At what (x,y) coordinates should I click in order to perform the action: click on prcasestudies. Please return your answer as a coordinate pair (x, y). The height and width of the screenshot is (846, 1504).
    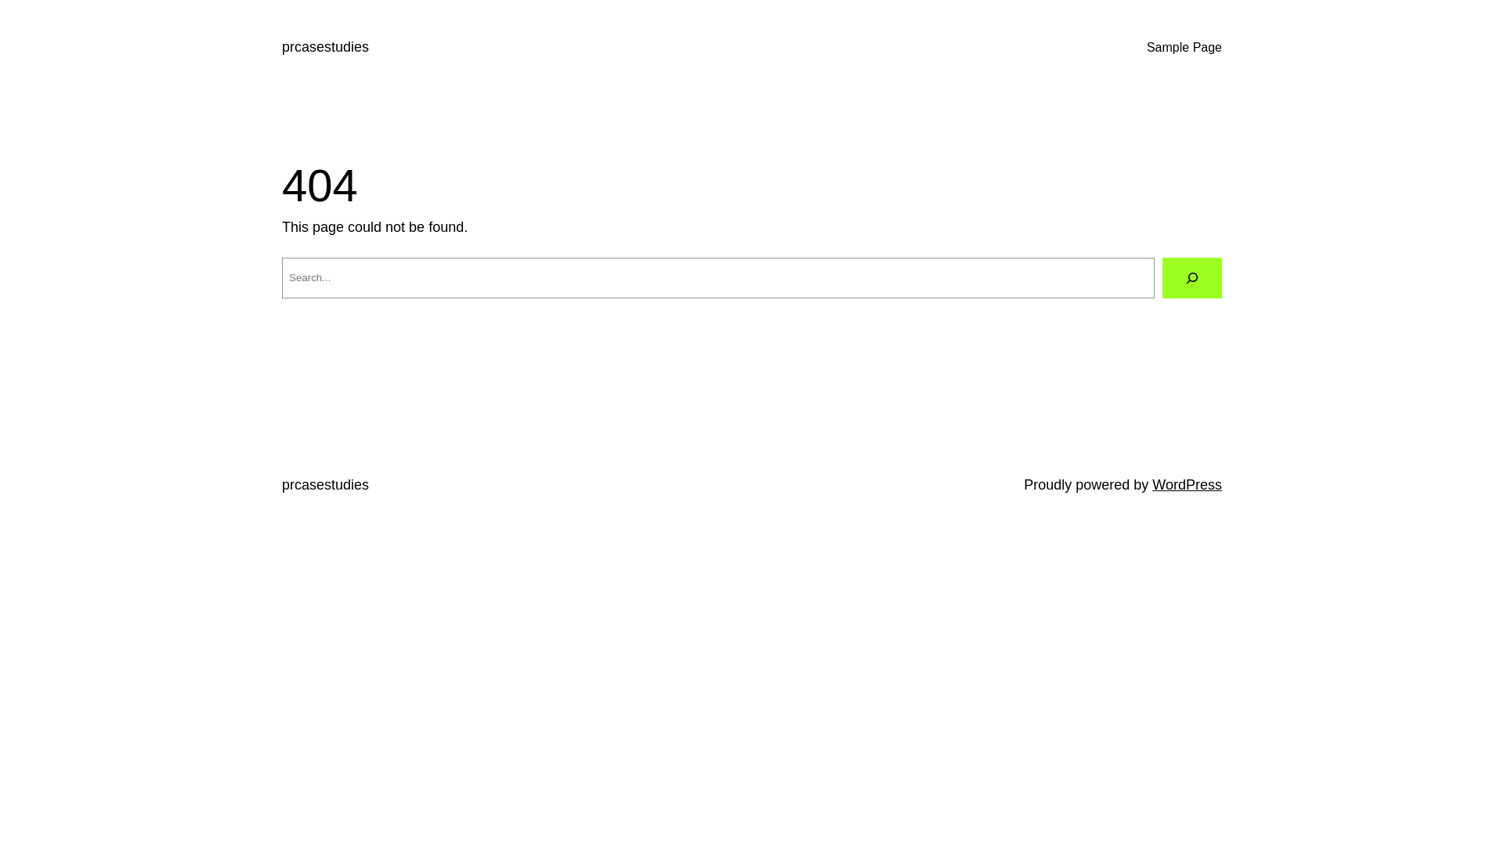
    Looking at the image, I should click on (326, 47).